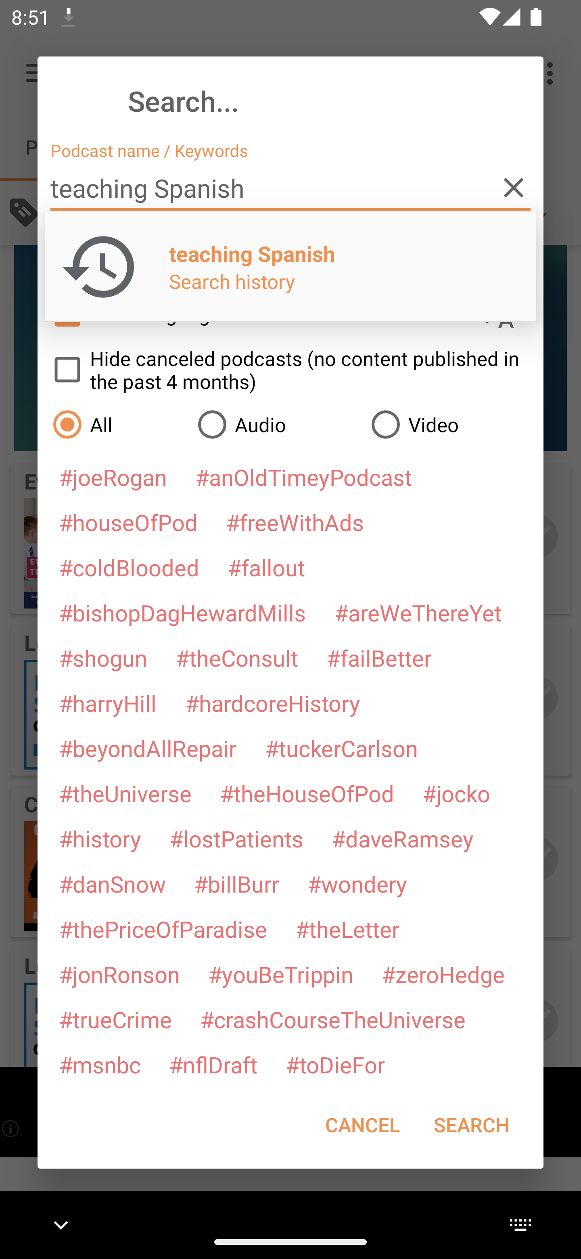 This screenshot has height=1259, width=581. I want to click on #shogun, so click(102, 658).